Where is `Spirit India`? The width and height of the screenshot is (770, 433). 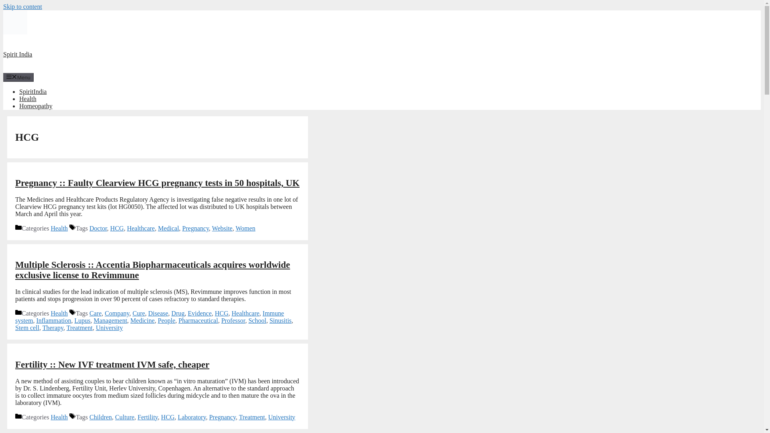 Spirit India is located at coordinates (18, 54).